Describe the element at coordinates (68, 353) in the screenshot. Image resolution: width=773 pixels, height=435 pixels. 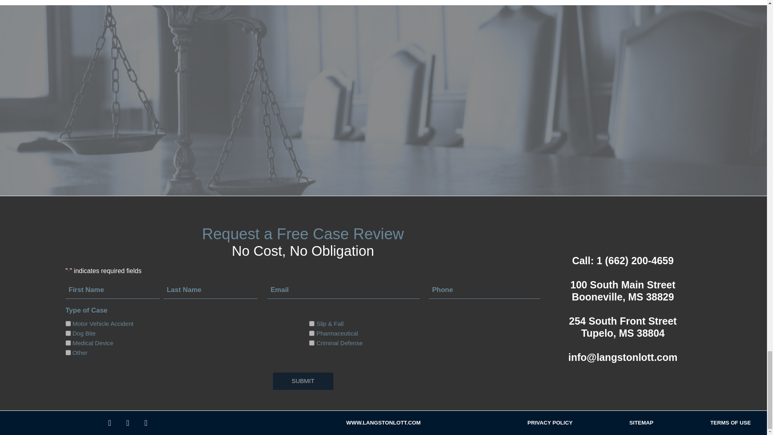
I see `Other` at that location.